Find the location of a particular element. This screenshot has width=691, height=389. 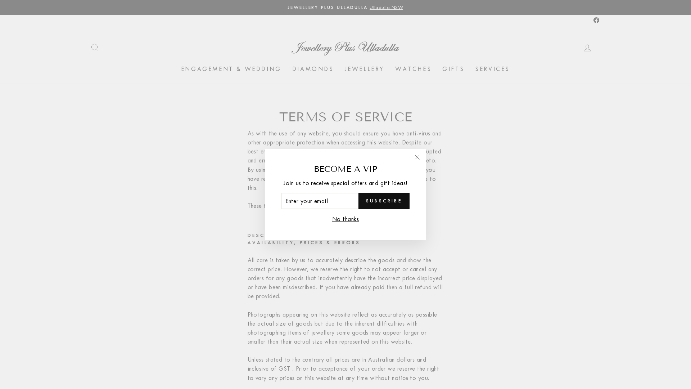

JEWELLERY is located at coordinates (365, 69).